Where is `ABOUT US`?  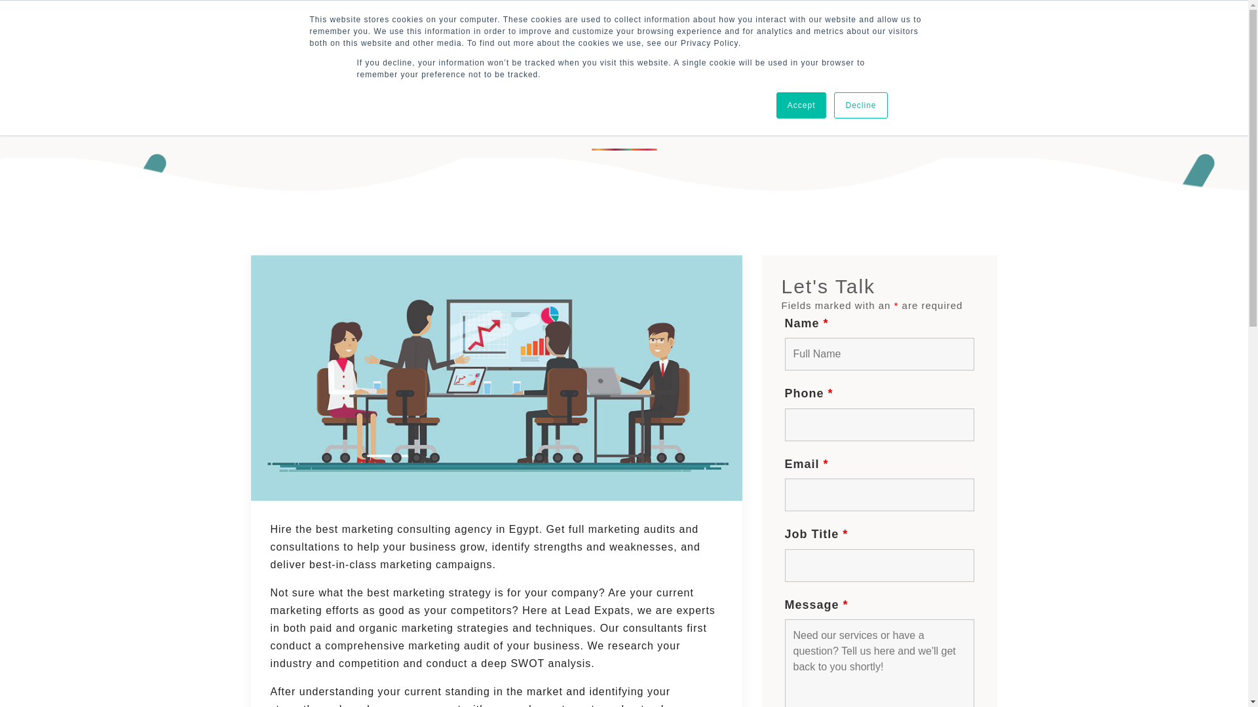
ABOUT US is located at coordinates (543, 37).